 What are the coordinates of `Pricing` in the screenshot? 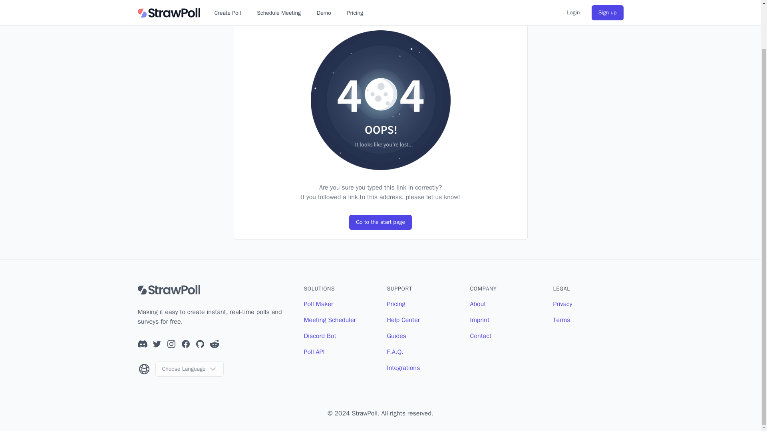 It's located at (395, 304).